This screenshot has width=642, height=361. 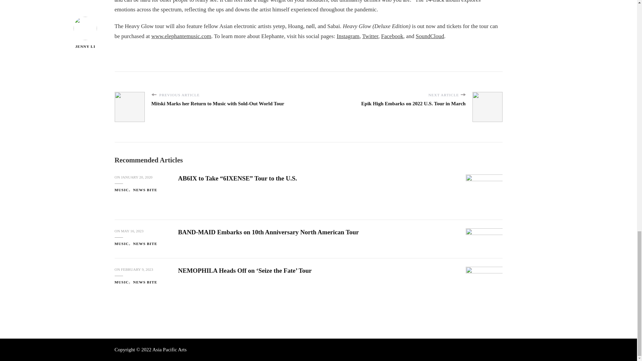 I want to click on FEBRUARY 9, 2023, so click(x=137, y=269).